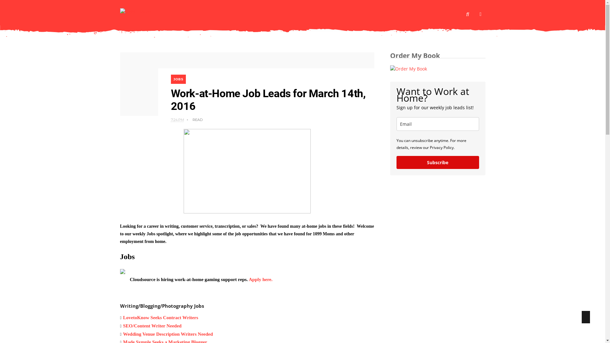 This screenshot has width=610, height=343. Describe the element at coordinates (586, 317) in the screenshot. I see `Back to Top` at that location.